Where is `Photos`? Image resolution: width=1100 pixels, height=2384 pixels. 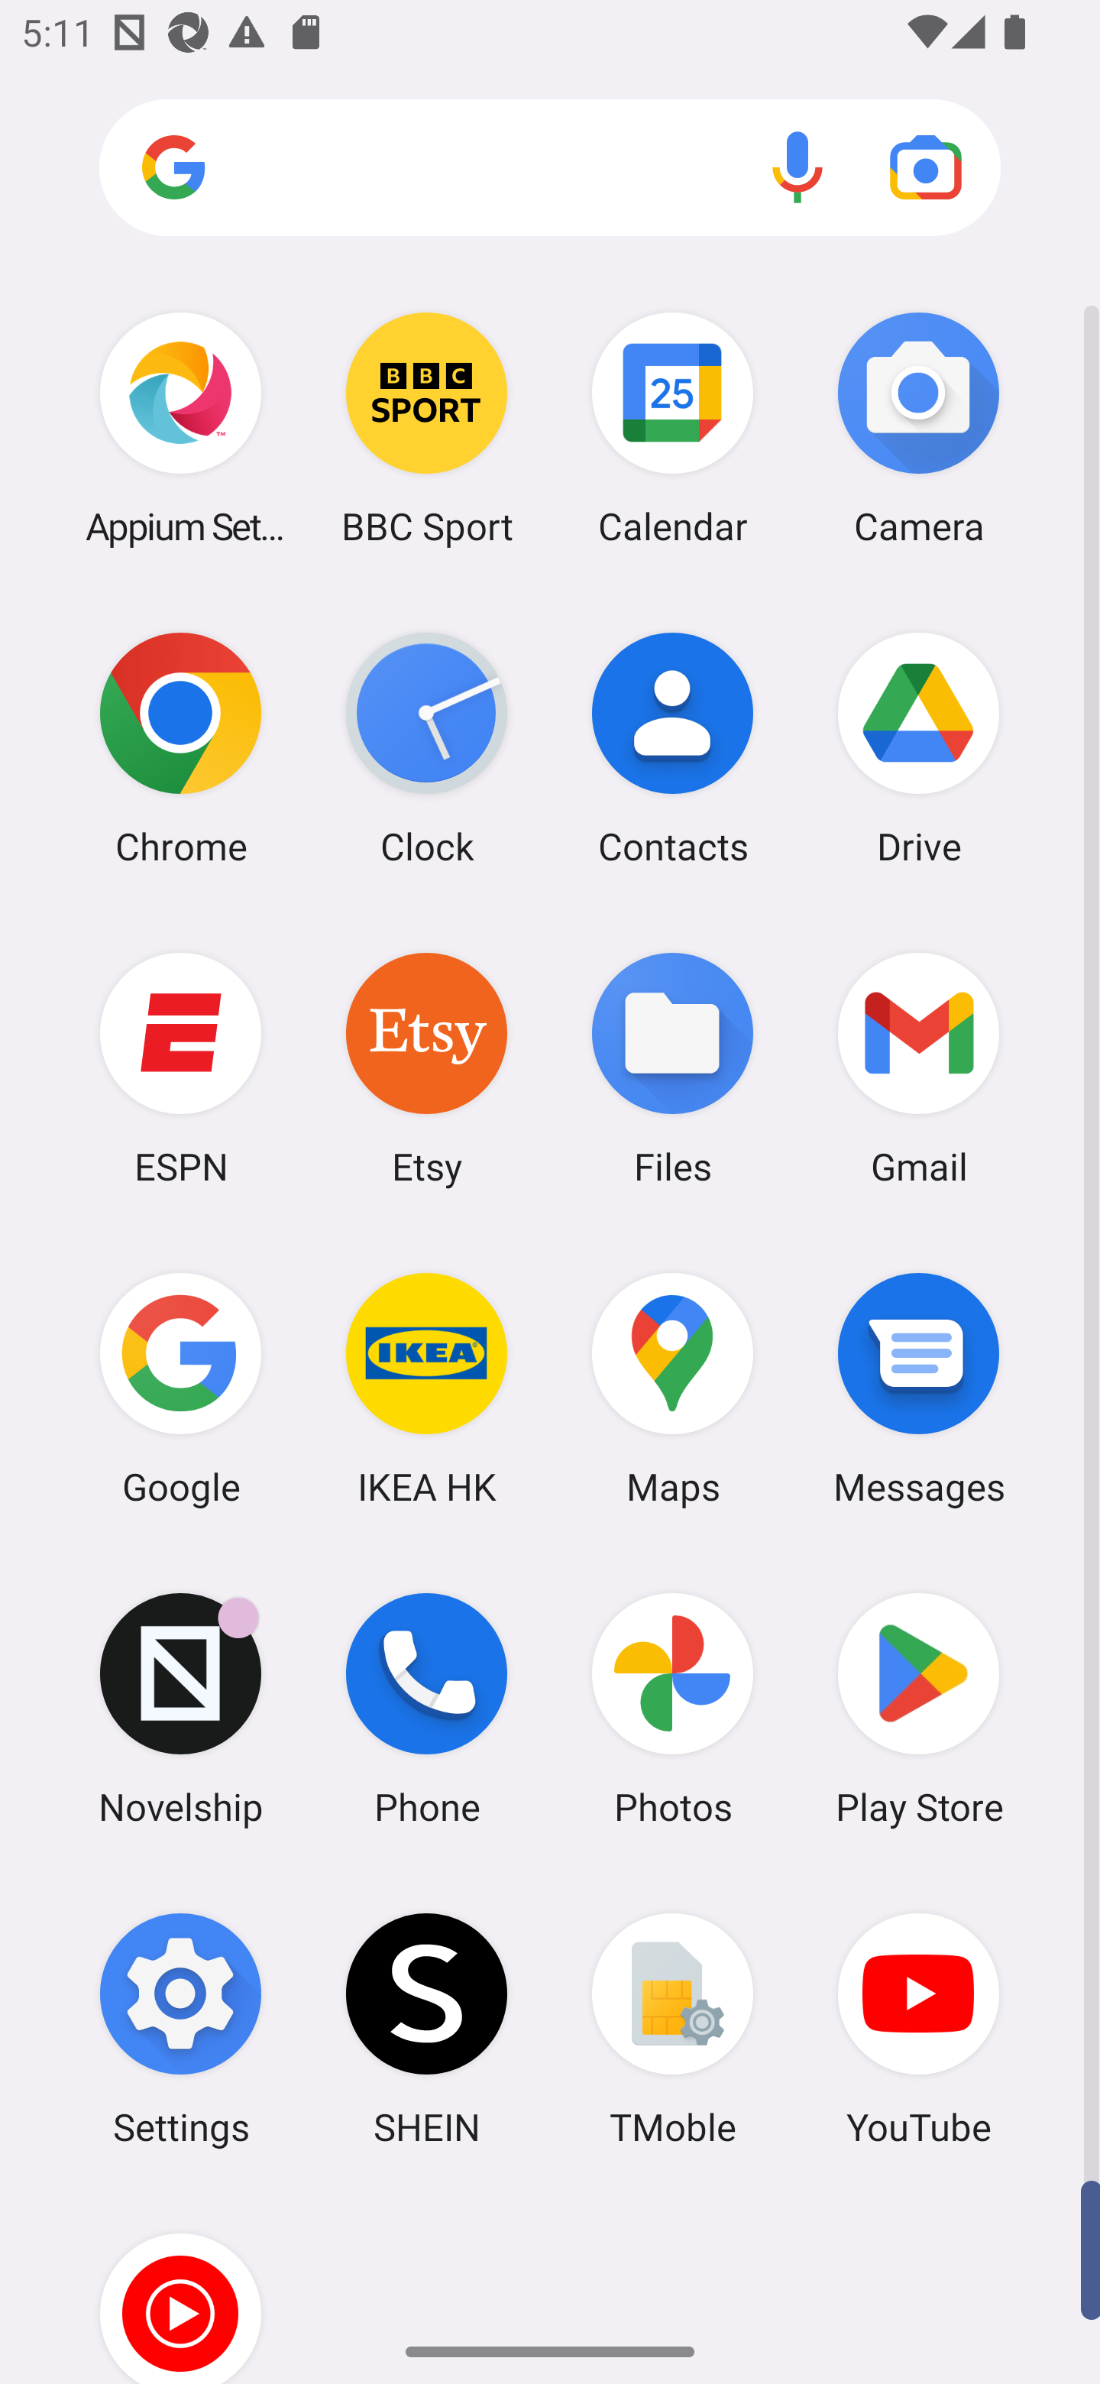 Photos is located at coordinates (673, 1709).